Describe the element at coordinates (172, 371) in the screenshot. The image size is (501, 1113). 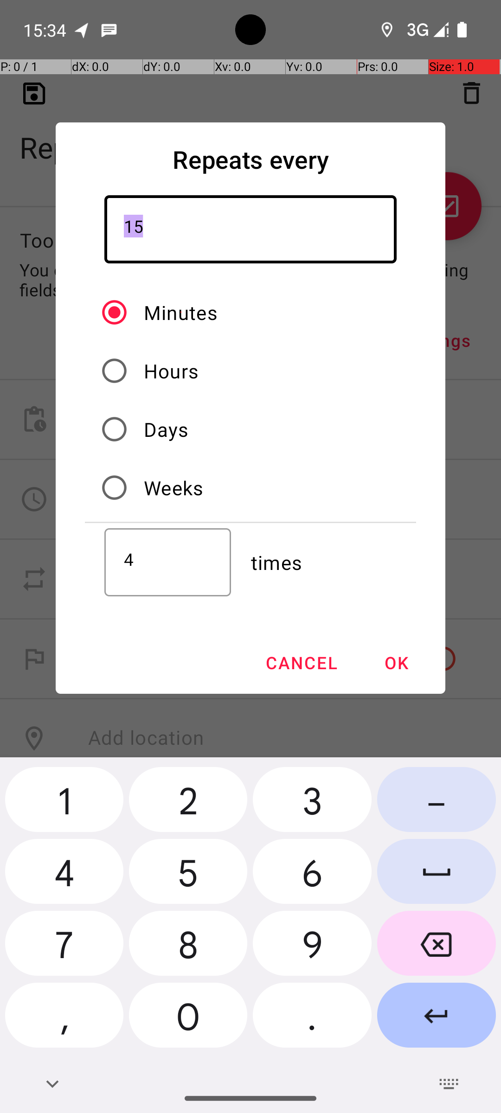
I see `Hours` at that location.